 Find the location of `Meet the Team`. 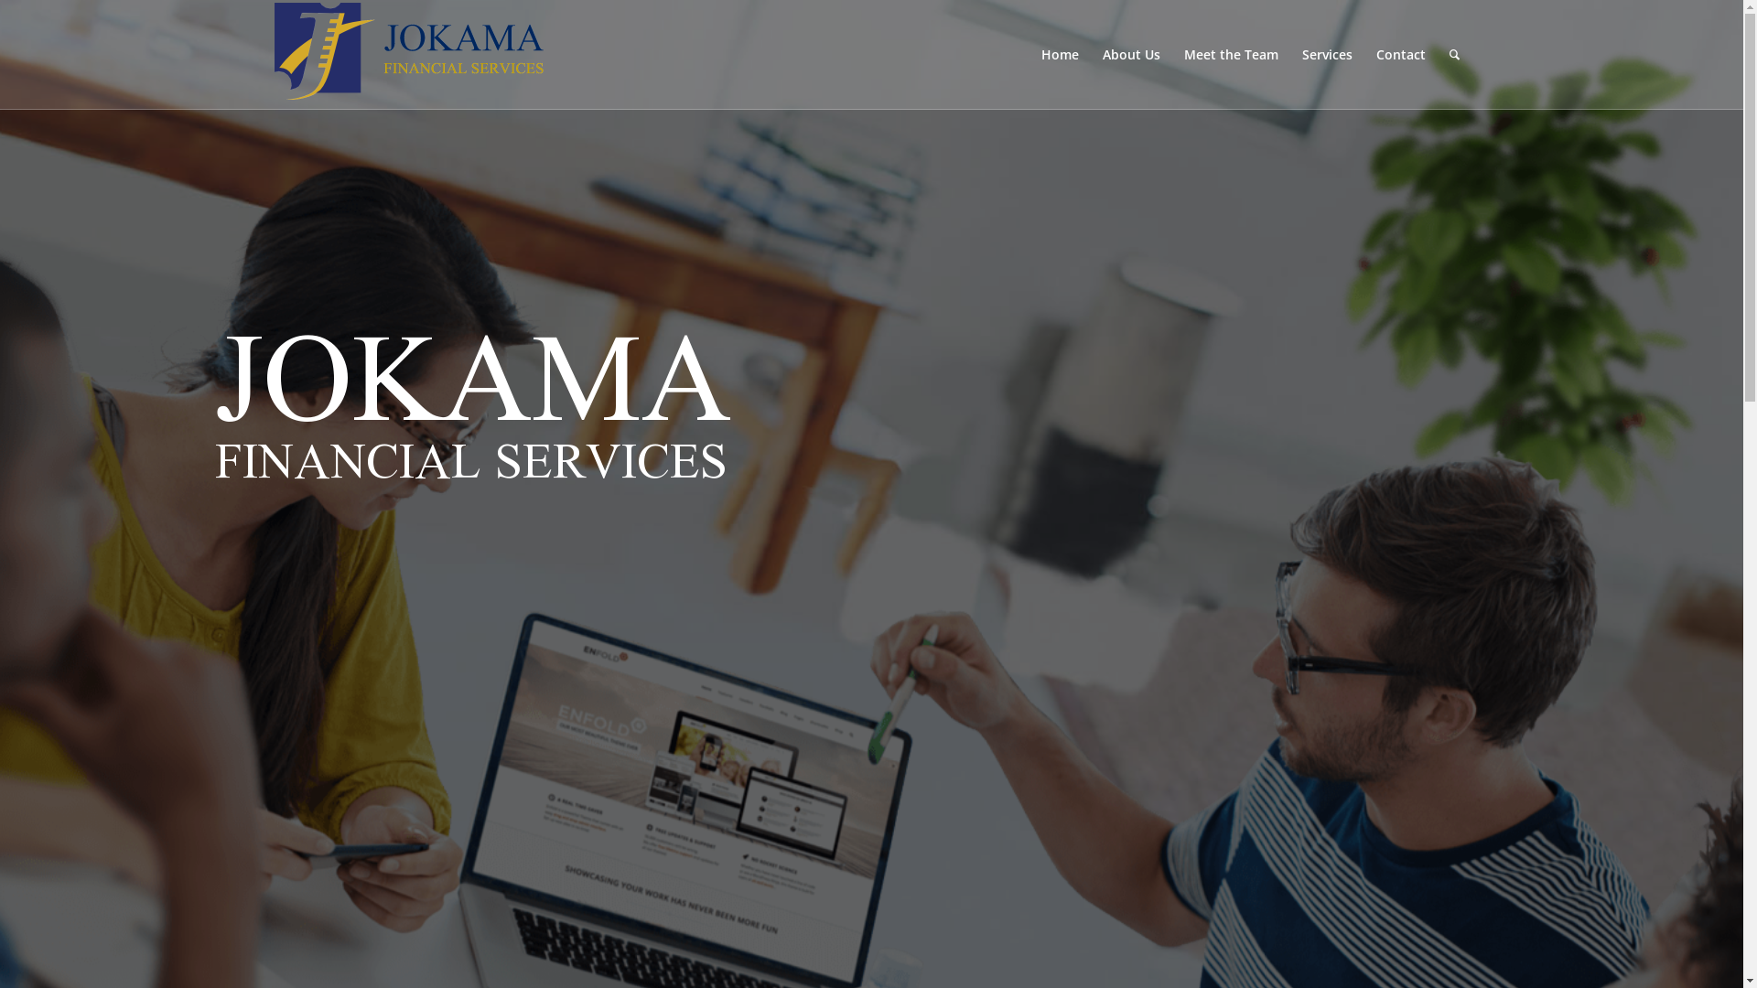

Meet the Team is located at coordinates (1230, 55).